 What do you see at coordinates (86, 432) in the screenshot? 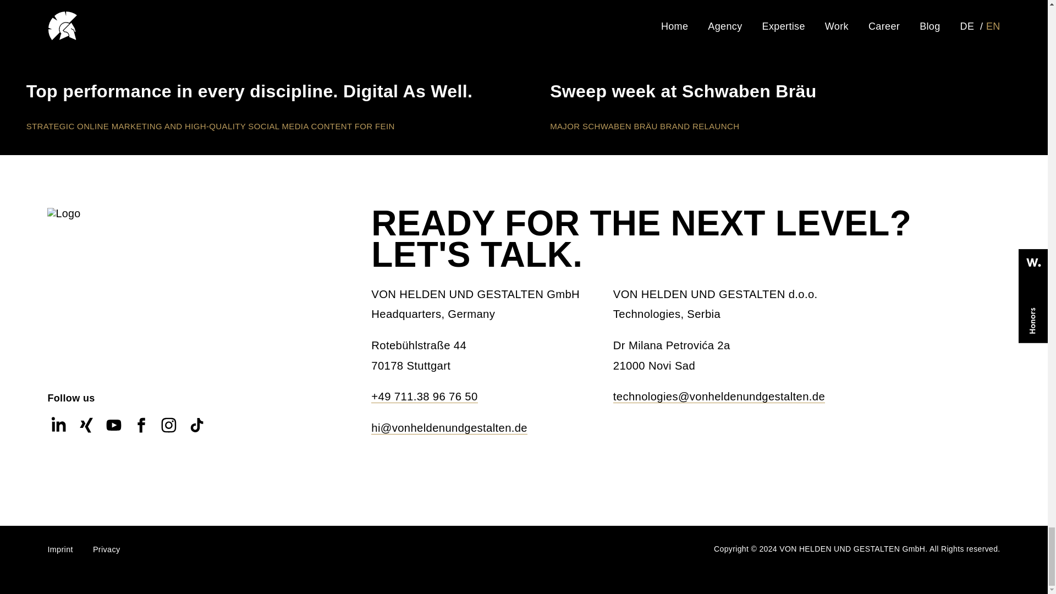
I see `Xing Von Helden und Gestalten` at bounding box center [86, 432].